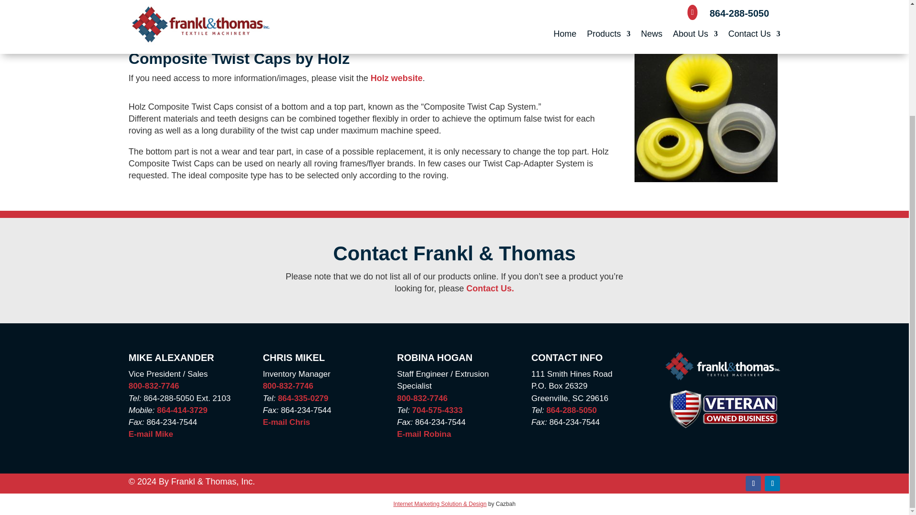 Image resolution: width=916 pixels, height=515 pixels. I want to click on 800-832-7746, so click(154, 386).